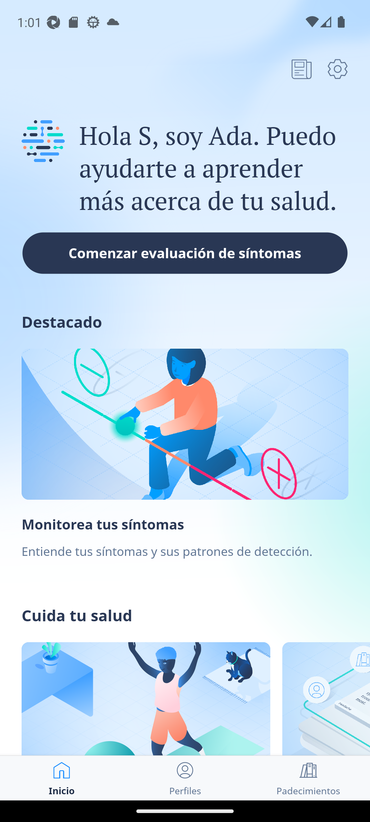 The height and width of the screenshot is (822, 370). Describe the element at coordinates (337, 69) in the screenshot. I see `settings icon, open settings` at that location.